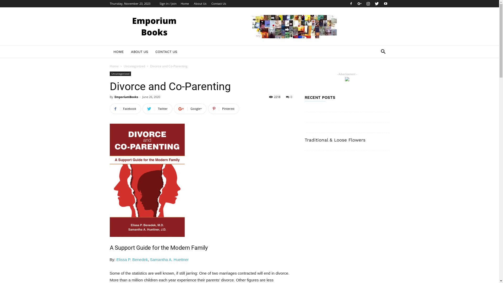 This screenshot has width=503, height=283. I want to click on Google+, so click(190, 109).